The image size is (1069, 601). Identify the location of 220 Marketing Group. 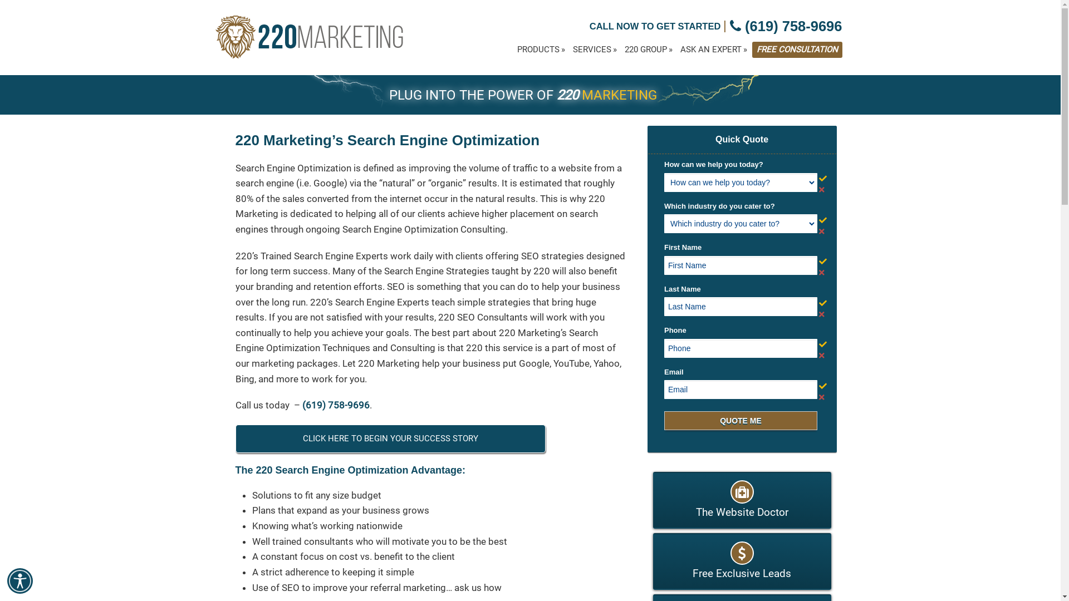
(310, 42).